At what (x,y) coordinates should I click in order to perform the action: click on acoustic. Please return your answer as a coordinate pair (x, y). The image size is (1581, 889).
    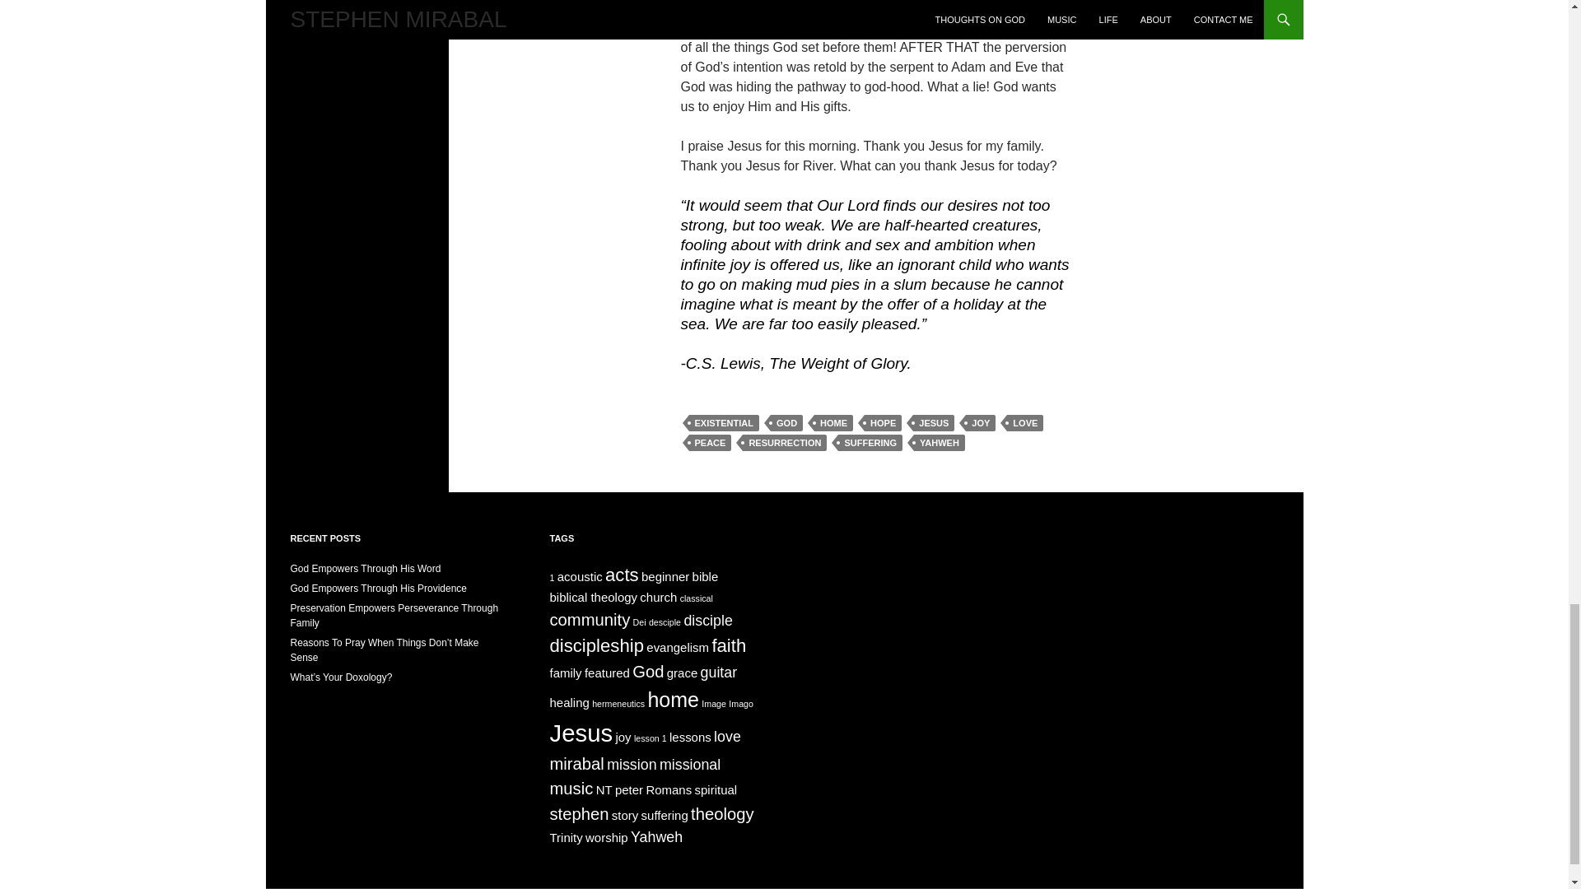
    Looking at the image, I should click on (580, 576).